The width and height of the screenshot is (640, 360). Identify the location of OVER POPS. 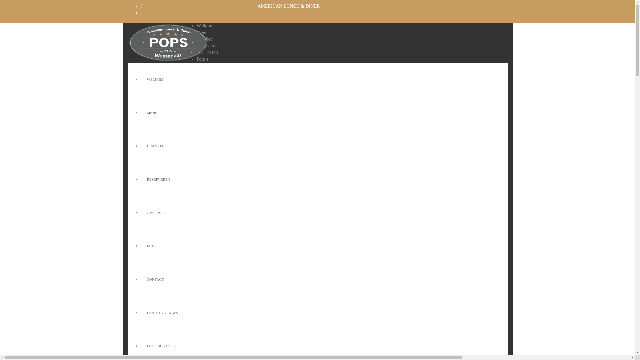
(156, 212).